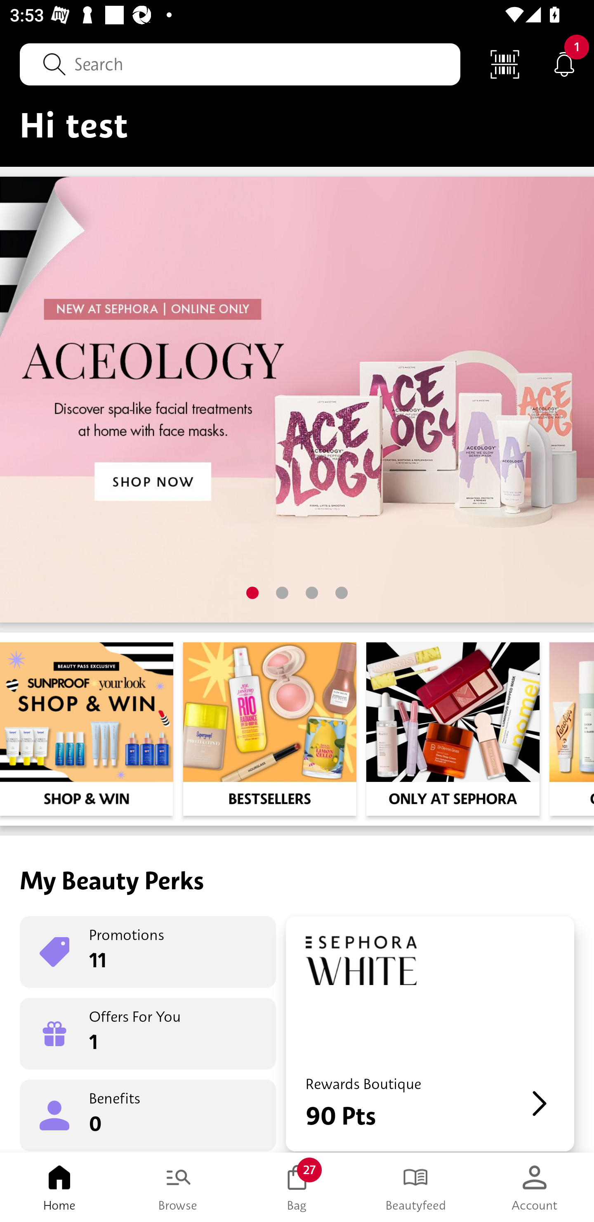  Describe the element at coordinates (148, 952) in the screenshot. I see `Promotions 11` at that location.